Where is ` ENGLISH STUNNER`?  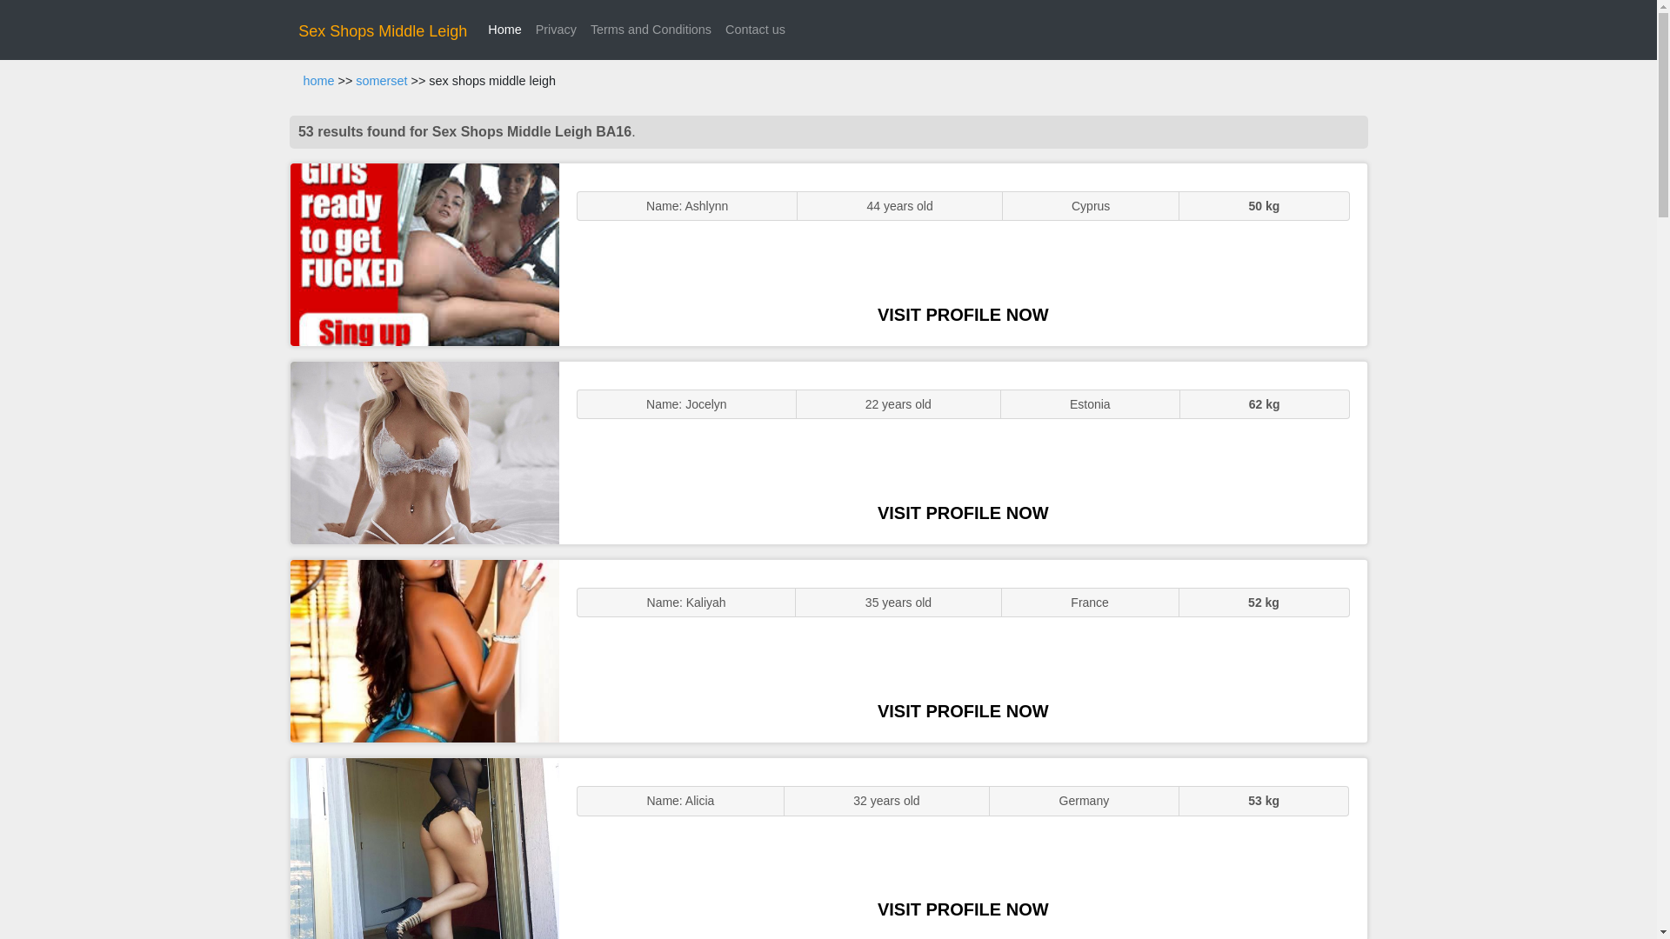
 ENGLISH STUNNER is located at coordinates (424, 254).